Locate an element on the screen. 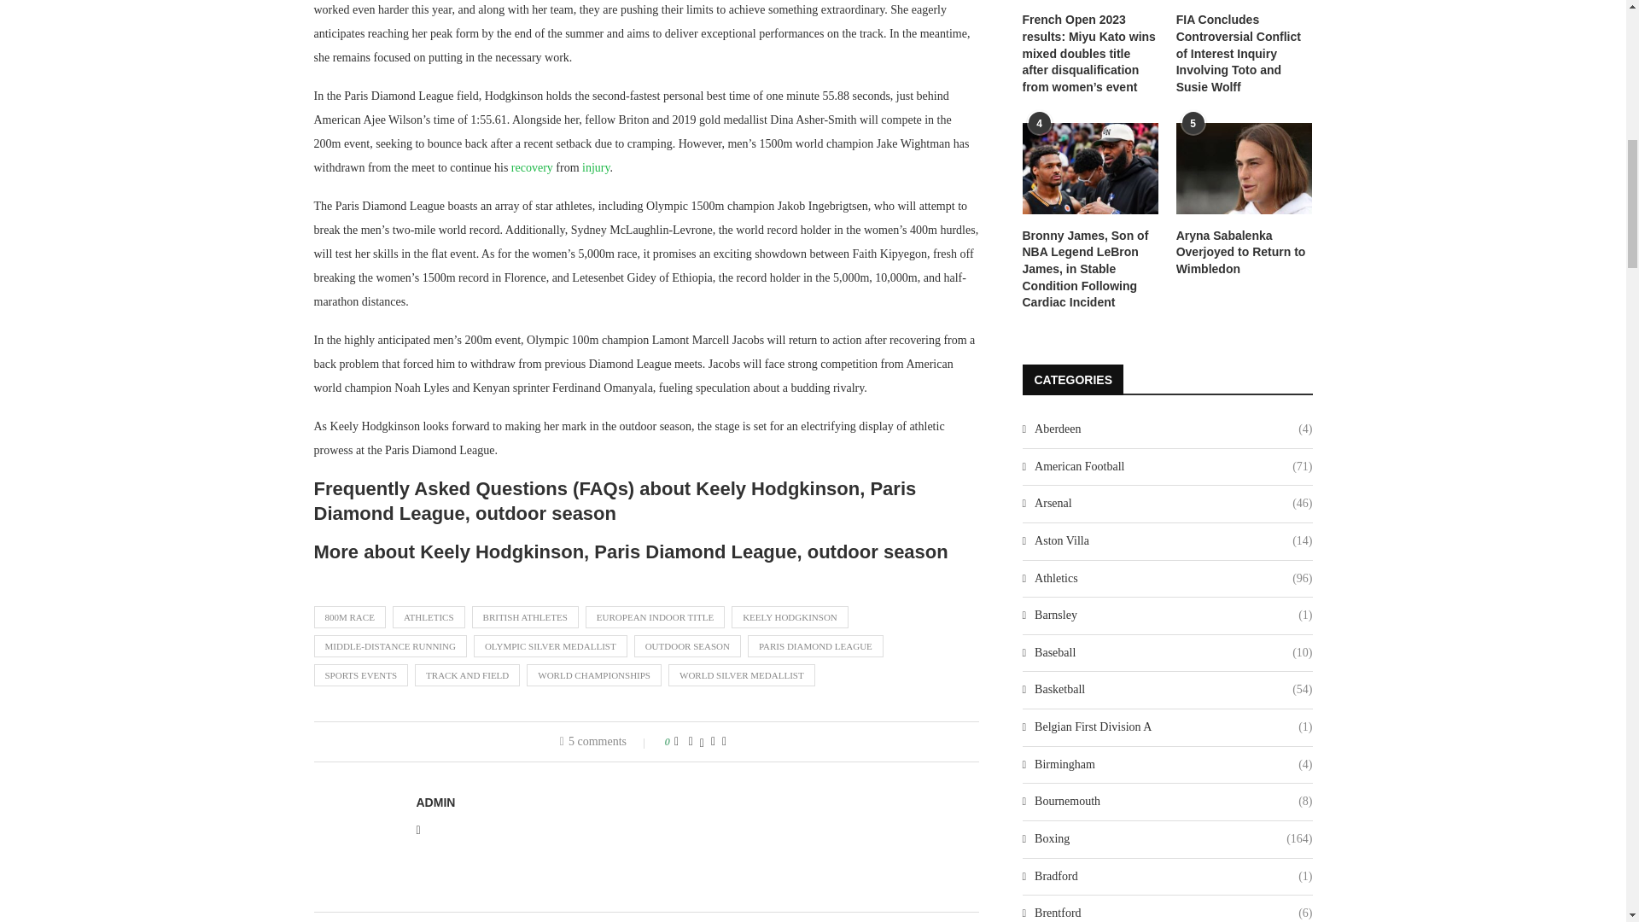 The width and height of the screenshot is (1639, 922). 800M RACE is located at coordinates (350, 616).